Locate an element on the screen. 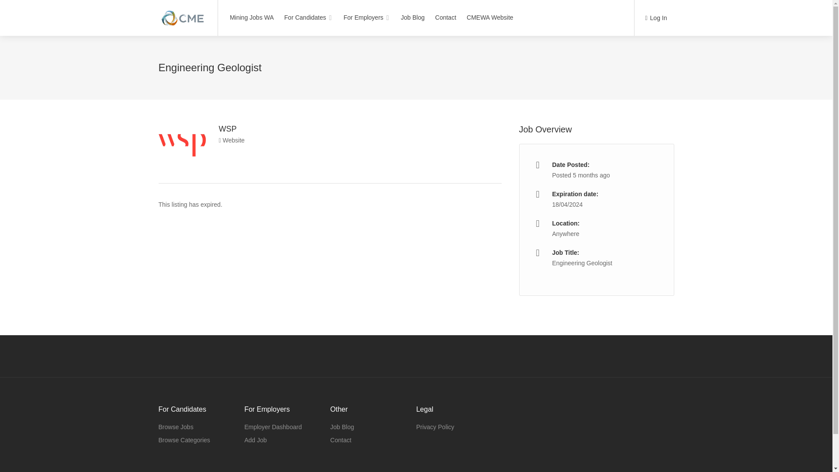 The image size is (839, 472). Browse Jobs is located at coordinates (176, 427).